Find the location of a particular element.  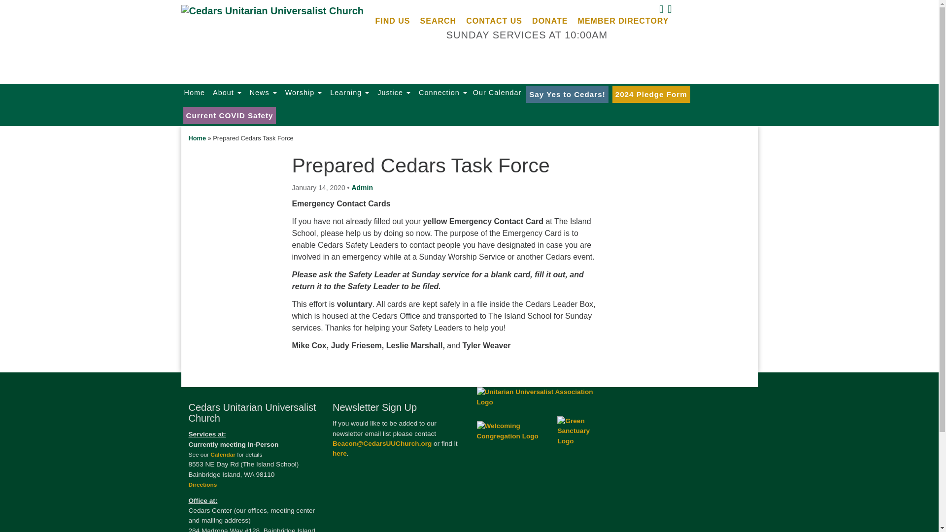

 News is located at coordinates (262, 92).